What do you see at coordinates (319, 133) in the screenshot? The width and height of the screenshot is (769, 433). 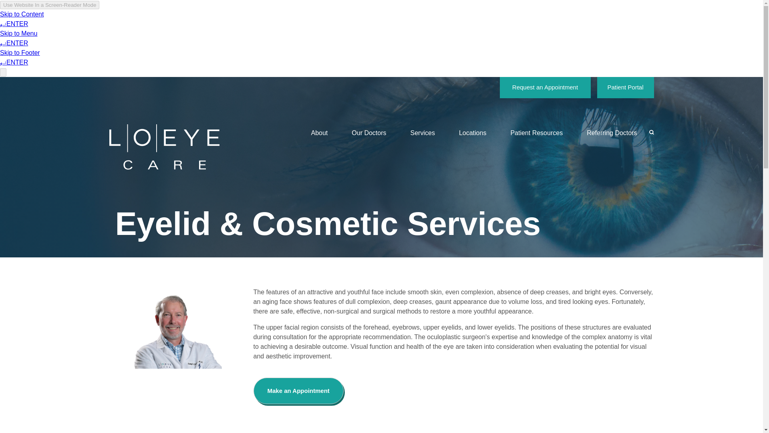 I see `About` at bounding box center [319, 133].